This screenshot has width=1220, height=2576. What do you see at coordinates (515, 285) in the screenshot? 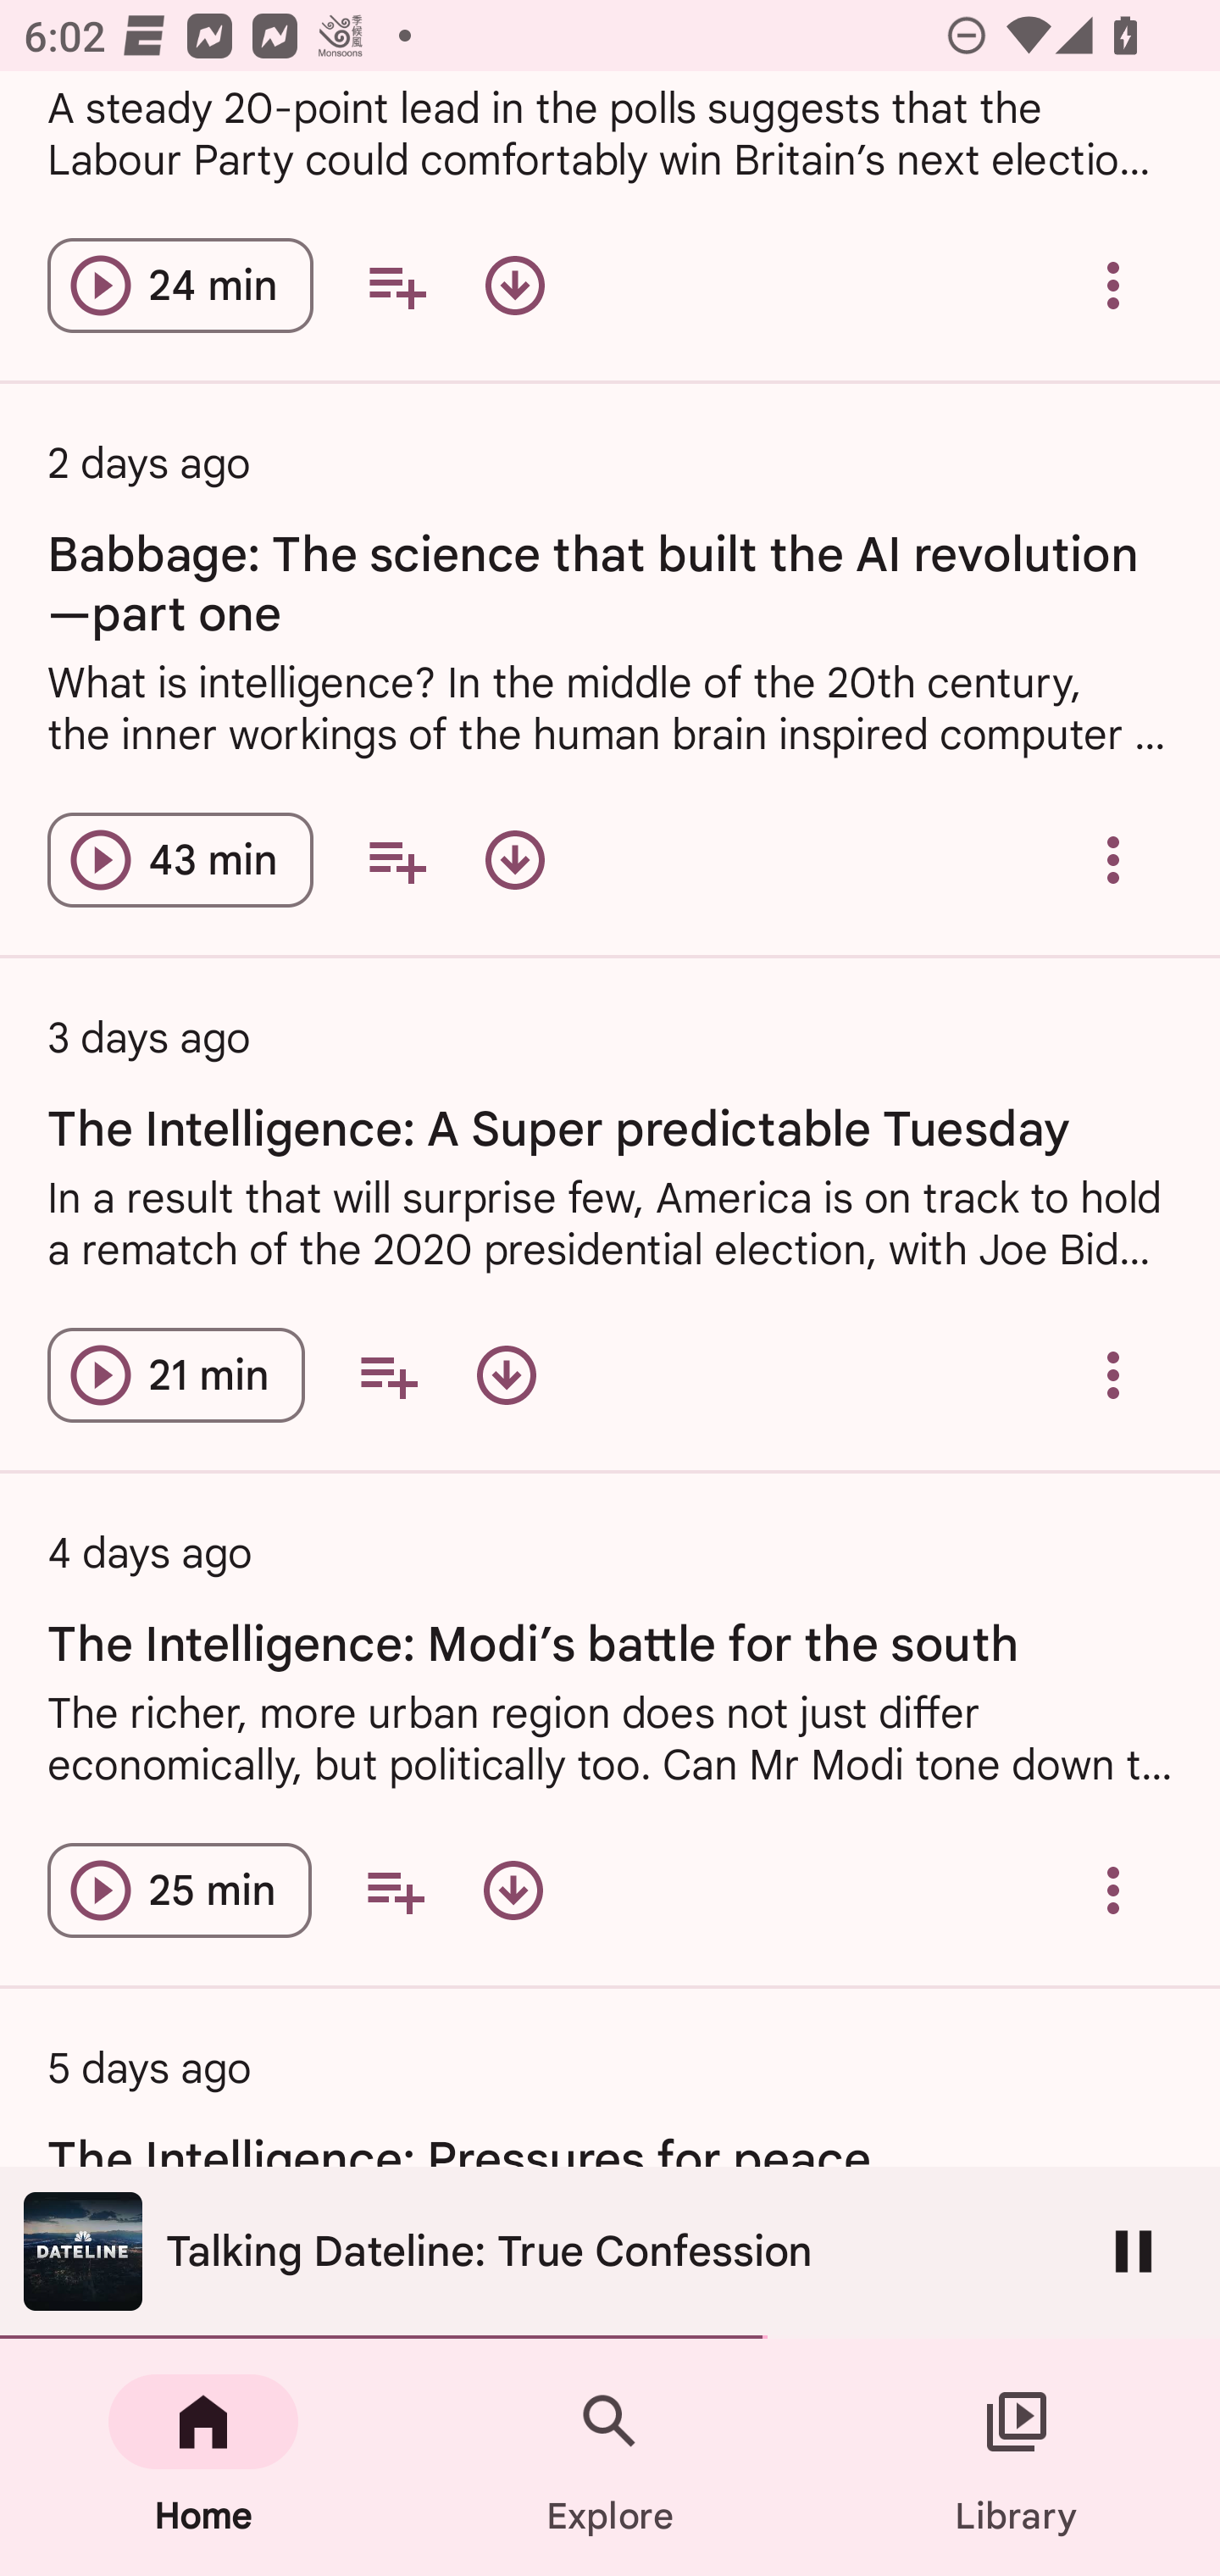
I see `Download episode` at bounding box center [515, 285].